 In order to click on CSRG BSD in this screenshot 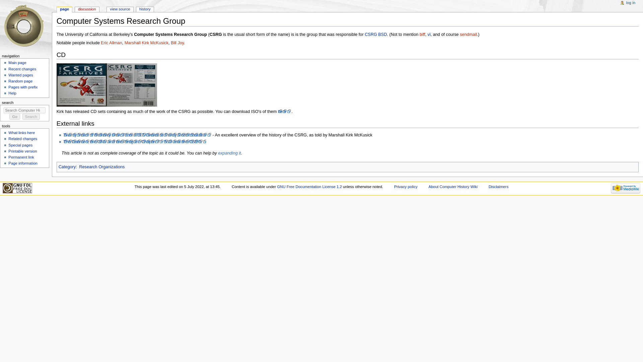, I will do `click(376, 35)`.